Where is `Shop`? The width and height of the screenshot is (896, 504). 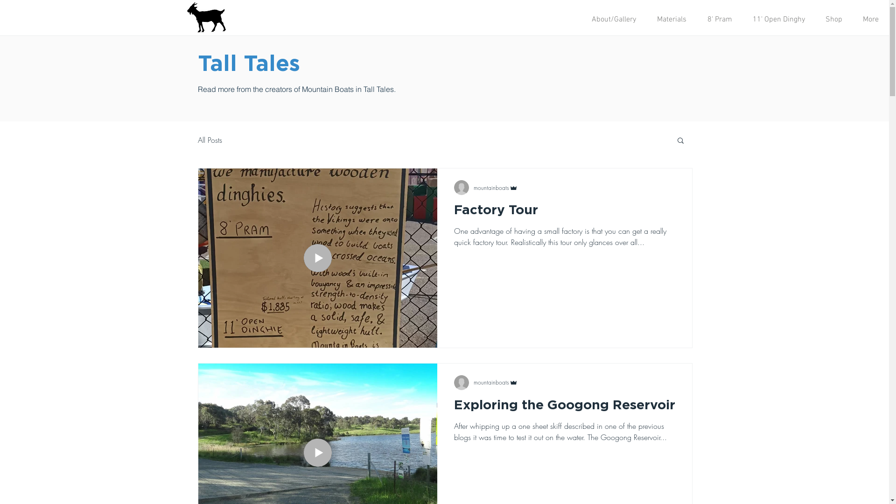 Shop is located at coordinates (834, 20).